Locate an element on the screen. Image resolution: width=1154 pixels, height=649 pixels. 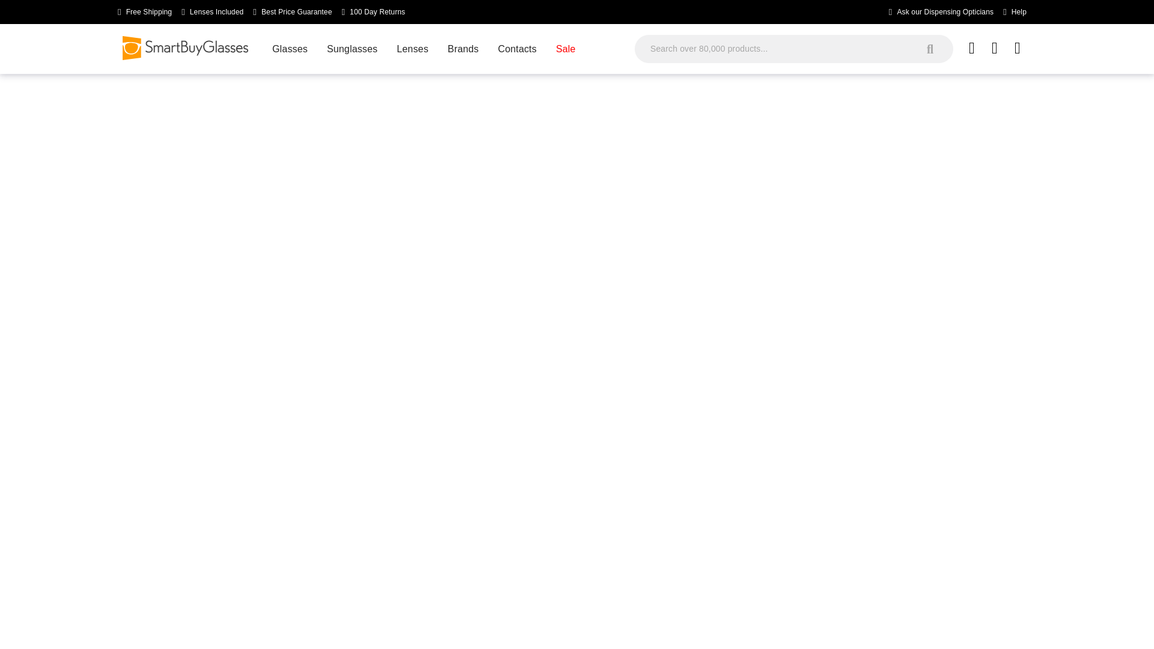
Lenses is located at coordinates (412, 49).